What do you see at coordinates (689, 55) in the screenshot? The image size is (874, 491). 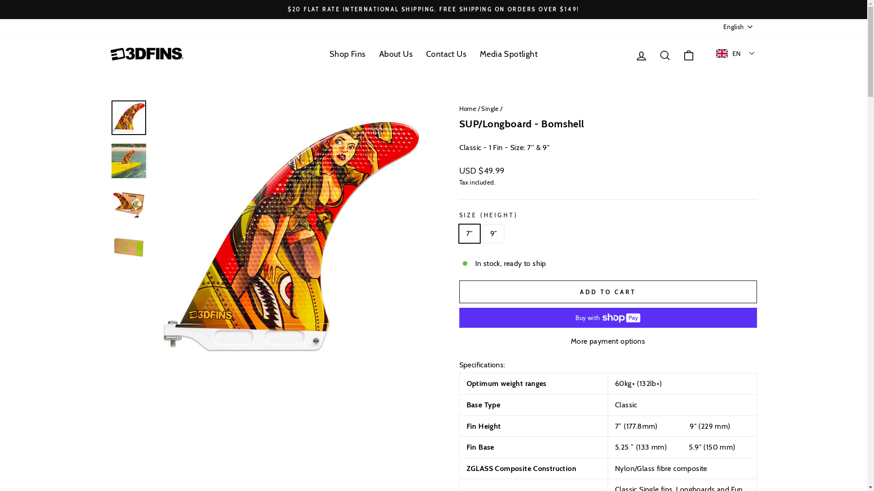 I see `Cart` at bounding box center [689, 55].